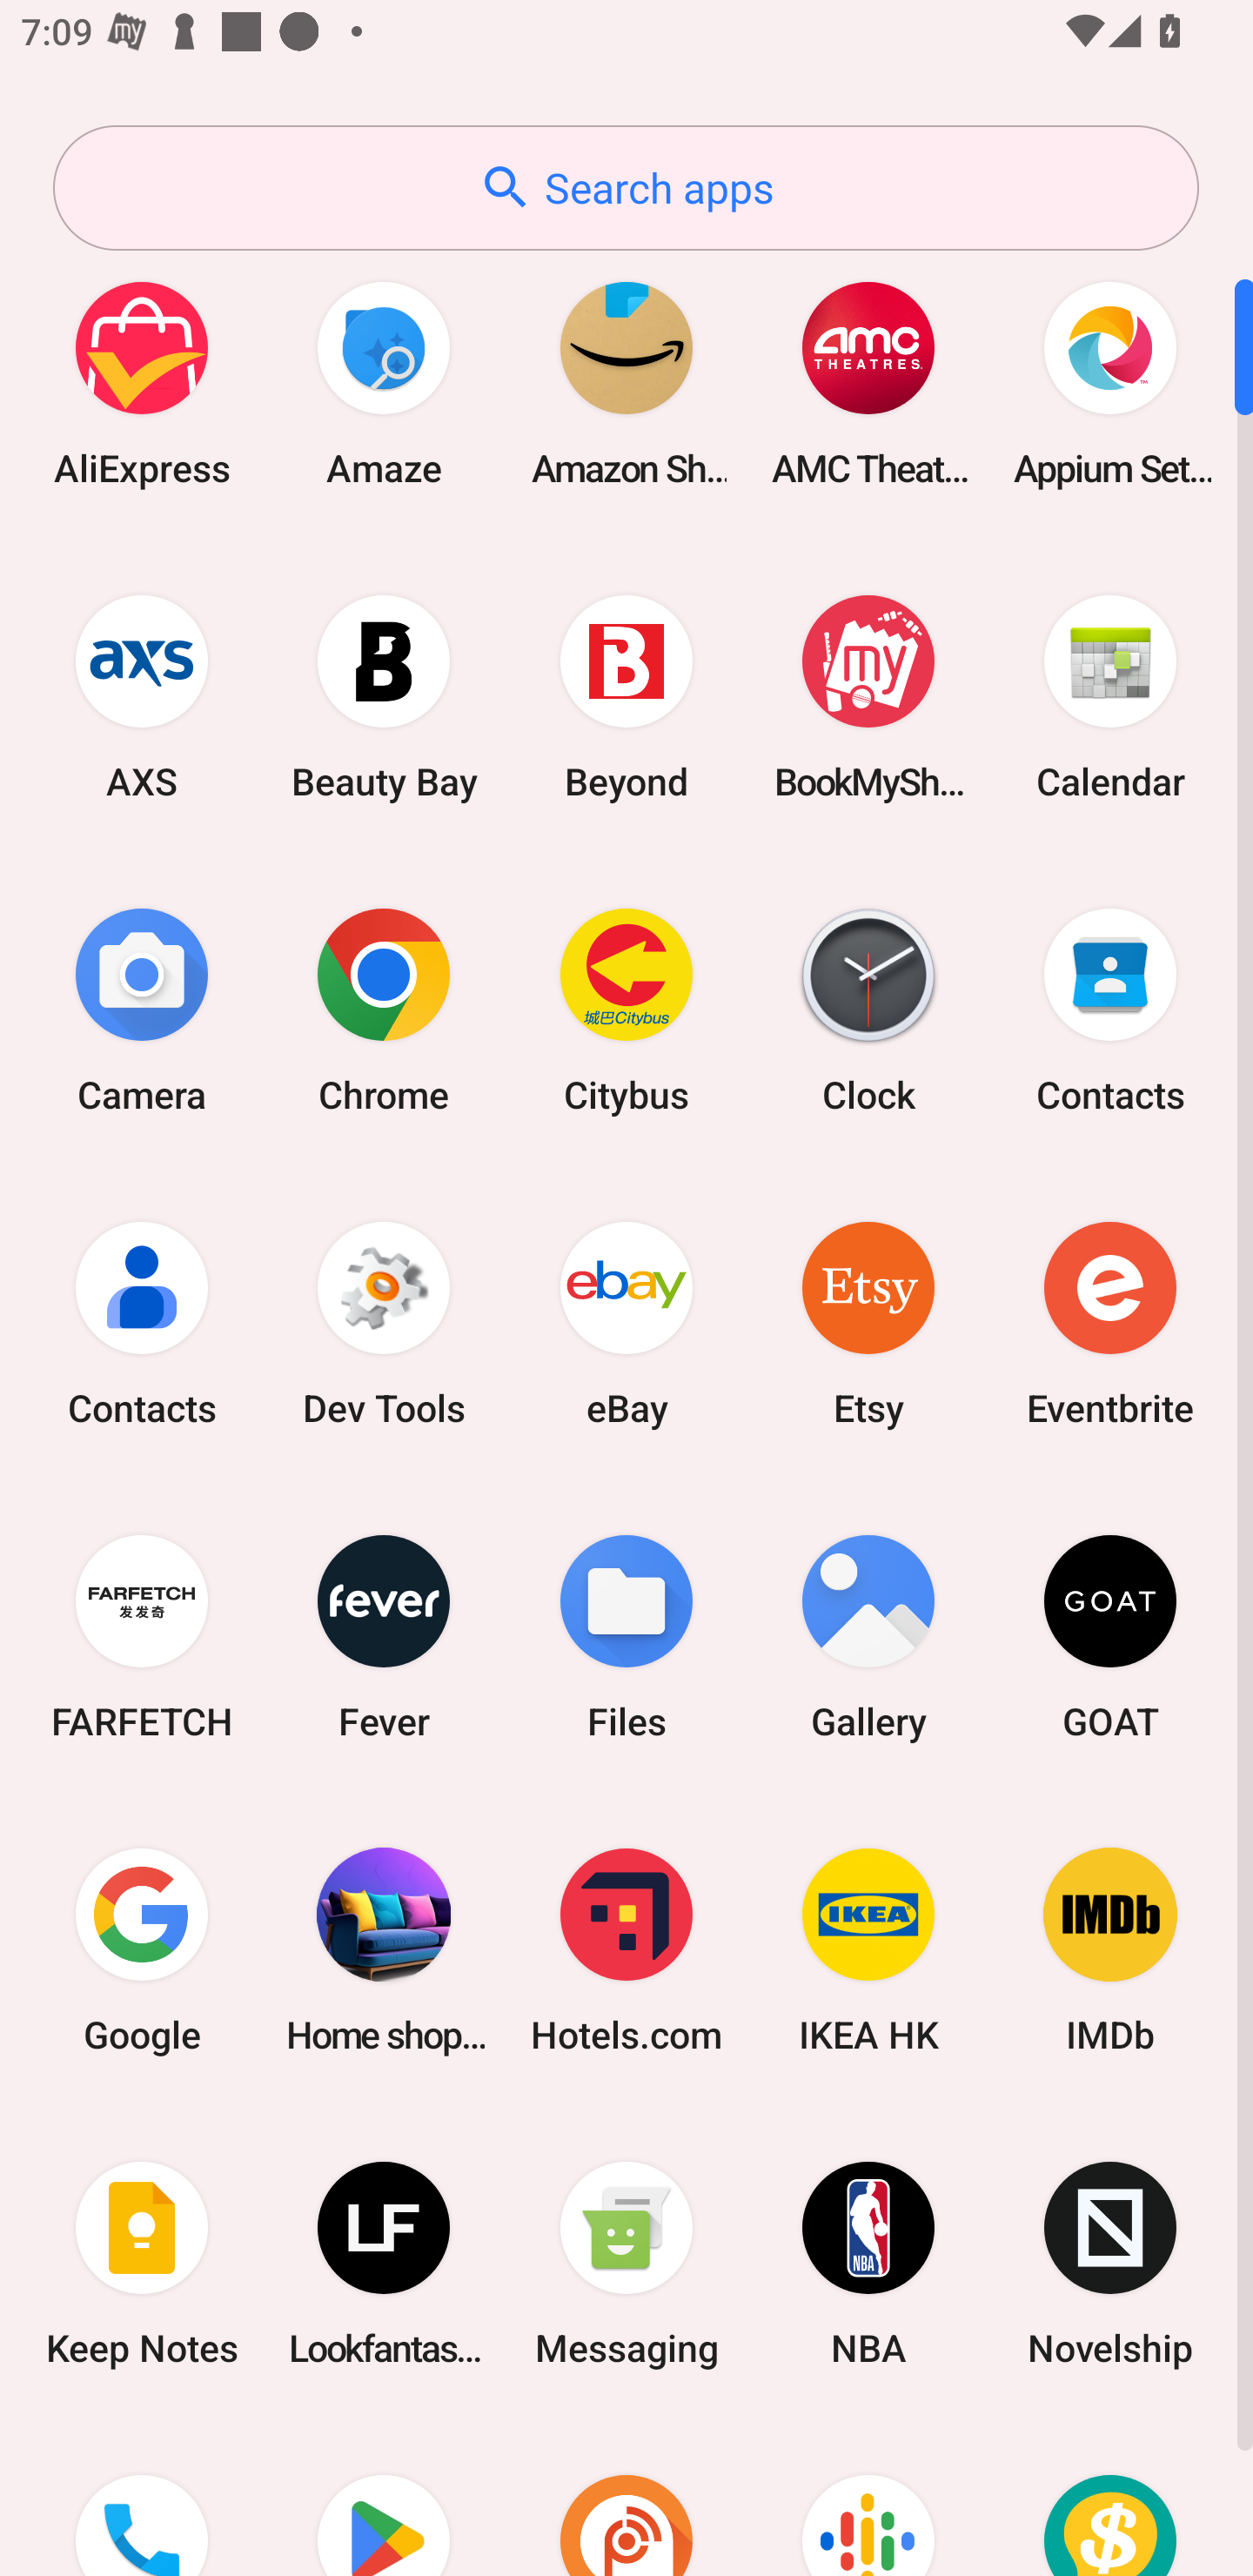 The height and width of the screenshot is (2576, 1253). What do you see at coordinates (142, 1636) in the screenshot?
I see `FARFETCH` at bounding box center [142, 1636].